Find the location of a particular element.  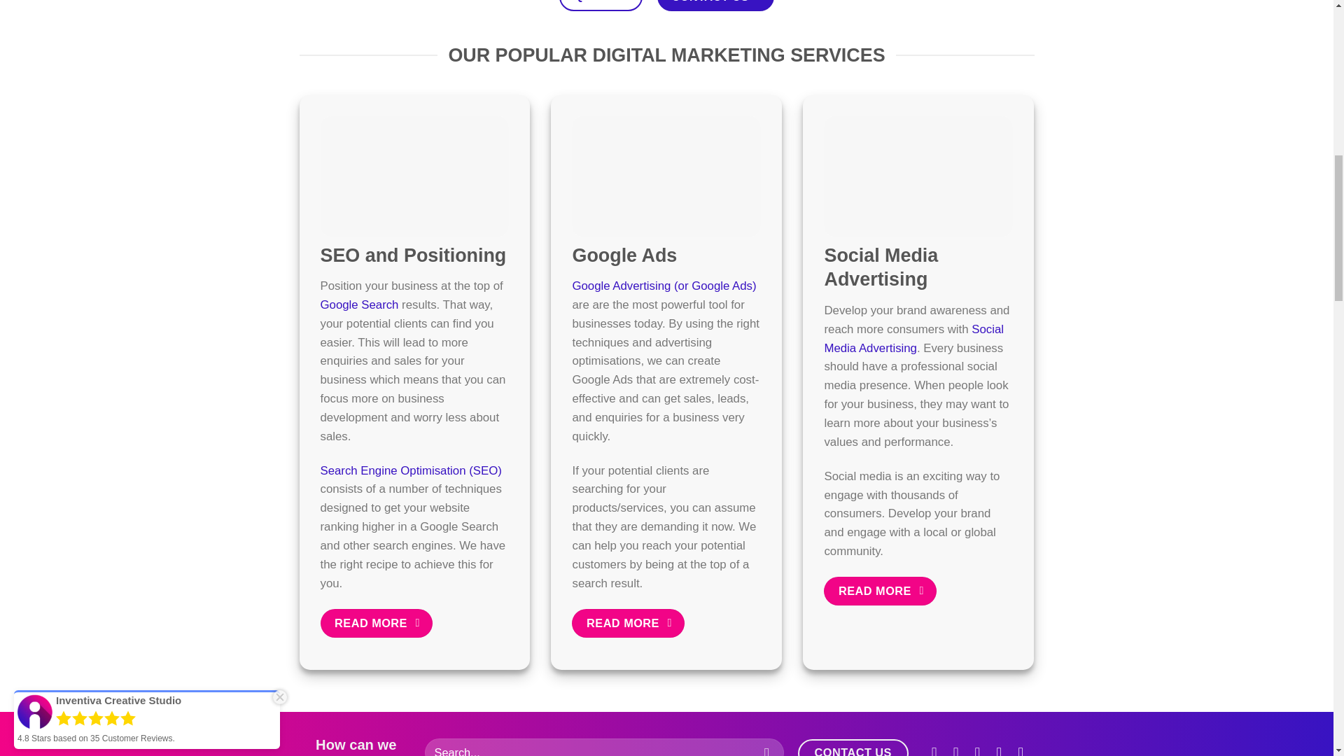

Follow on Instagram is located at coordinates (956, 750).